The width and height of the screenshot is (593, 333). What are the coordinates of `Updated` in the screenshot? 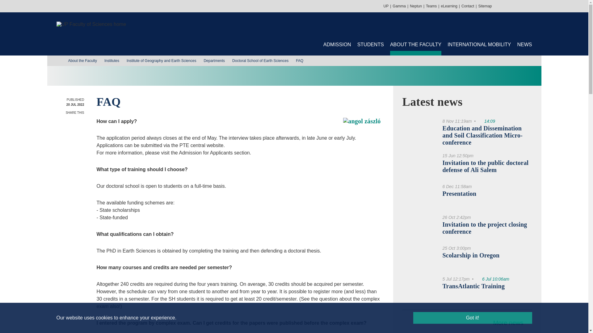 It's located at (493, 279).